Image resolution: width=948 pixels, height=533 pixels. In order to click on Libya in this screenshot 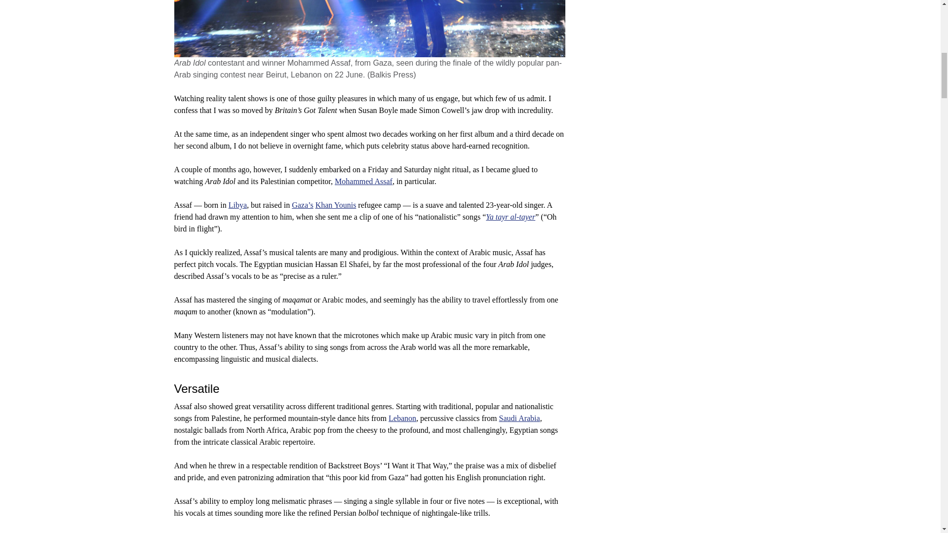, I will do `click(237, 205)`.